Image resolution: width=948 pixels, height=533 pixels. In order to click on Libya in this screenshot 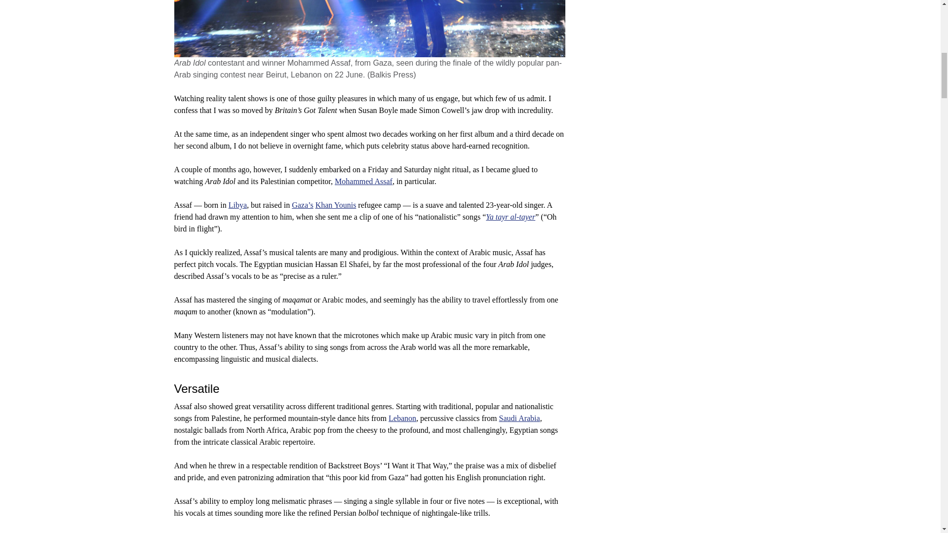, I will do `click(237, 205)`.